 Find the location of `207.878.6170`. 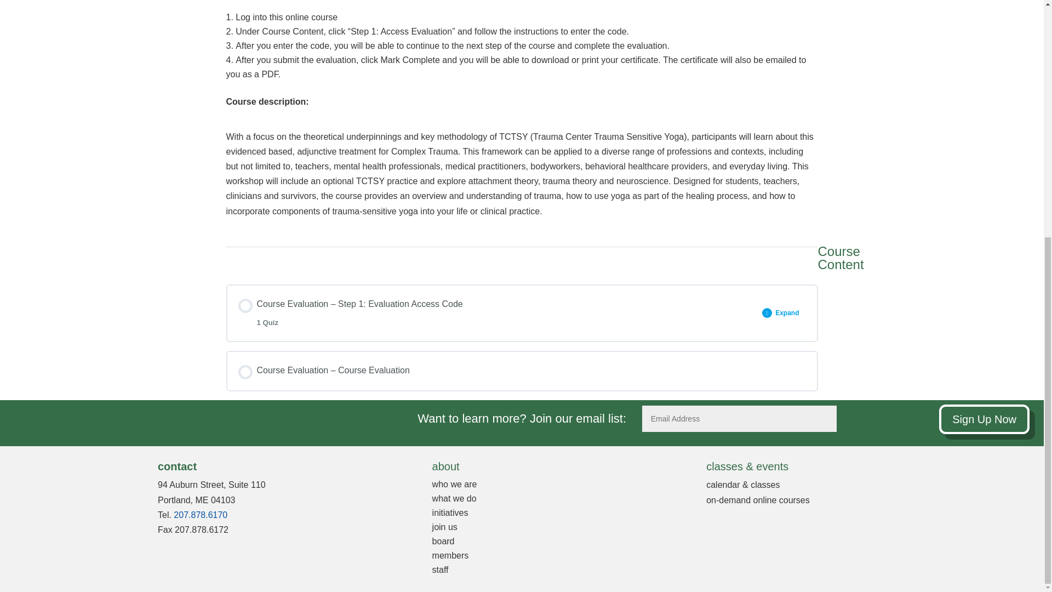

207.878.6170 is located at coordinates (200, 515).